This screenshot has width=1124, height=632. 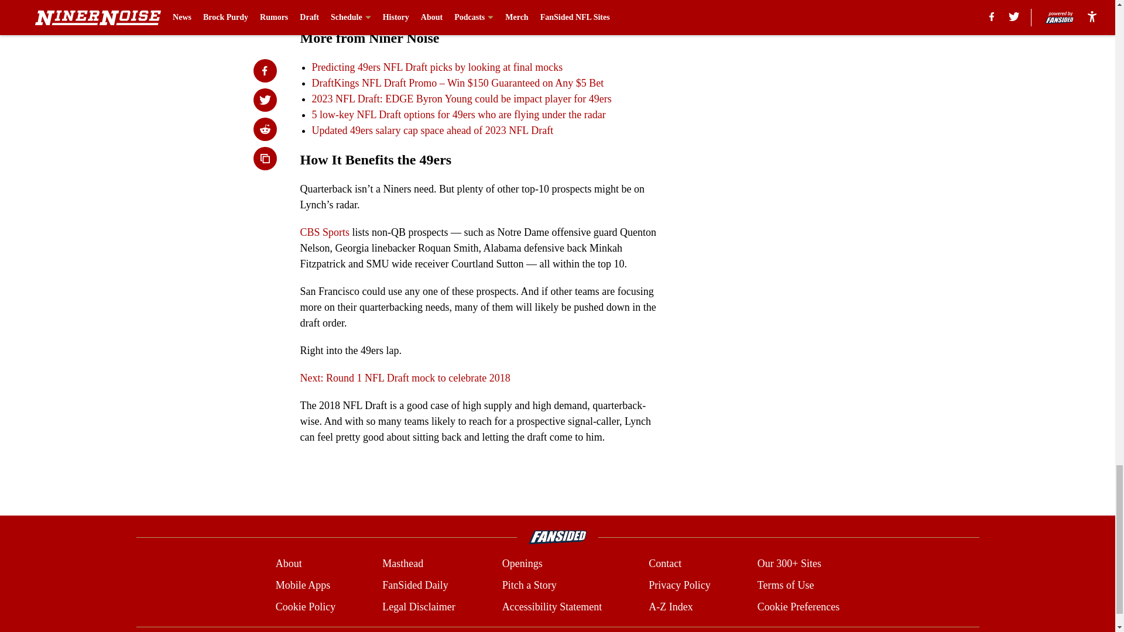 I want to click on Mobile Apps, so click(x=303, y=585).